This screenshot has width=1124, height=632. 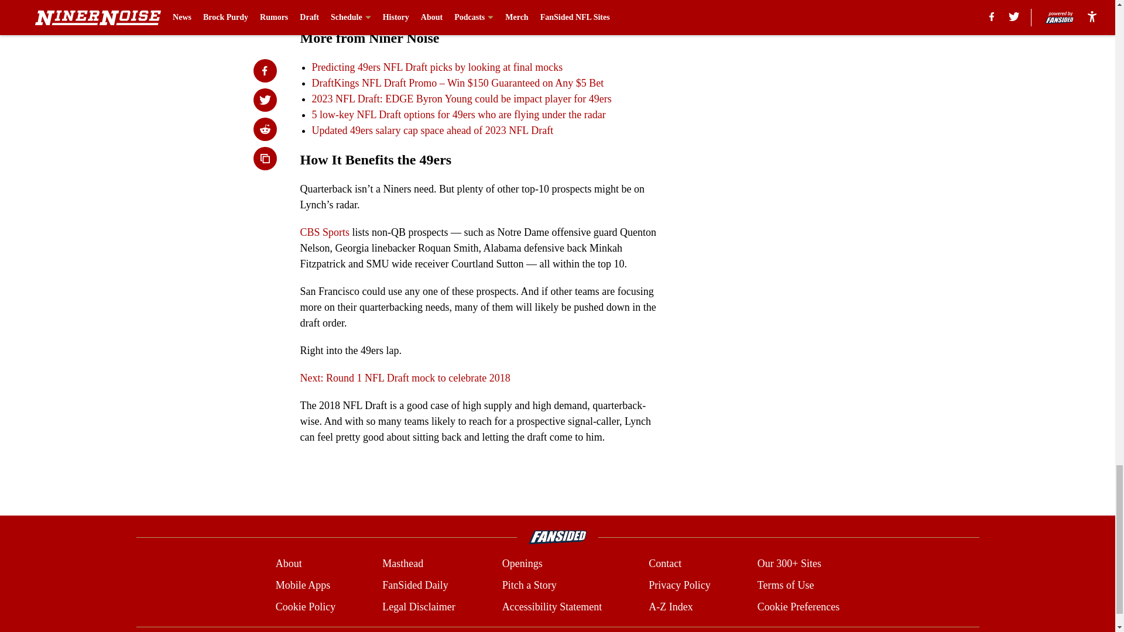 I want to click on Mobile Apps, so click(x=303, y=585).